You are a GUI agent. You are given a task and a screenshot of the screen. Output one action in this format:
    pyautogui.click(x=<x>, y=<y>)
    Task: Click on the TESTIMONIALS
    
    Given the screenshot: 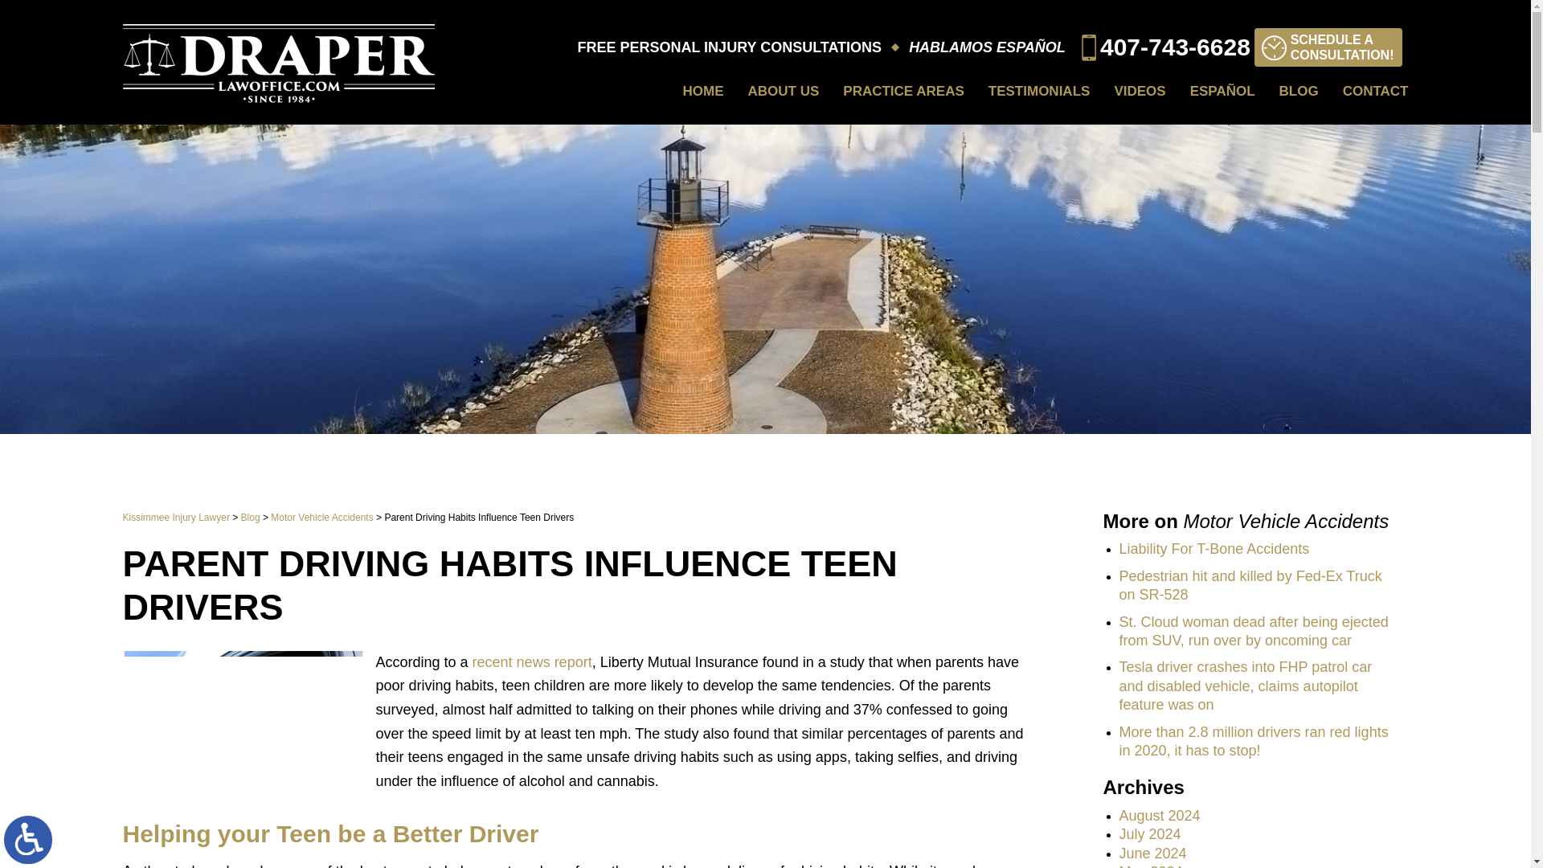 What is the action you would take?
    pyautogui.click(x=251, y=518)
    